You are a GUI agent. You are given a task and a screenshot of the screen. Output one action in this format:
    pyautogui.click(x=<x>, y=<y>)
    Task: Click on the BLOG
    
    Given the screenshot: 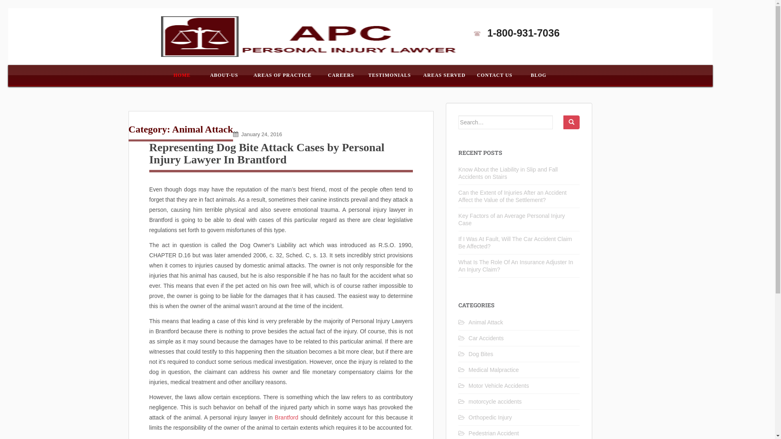 What is the action you would take?
    pyautogui.click(x=539, y=75)
    